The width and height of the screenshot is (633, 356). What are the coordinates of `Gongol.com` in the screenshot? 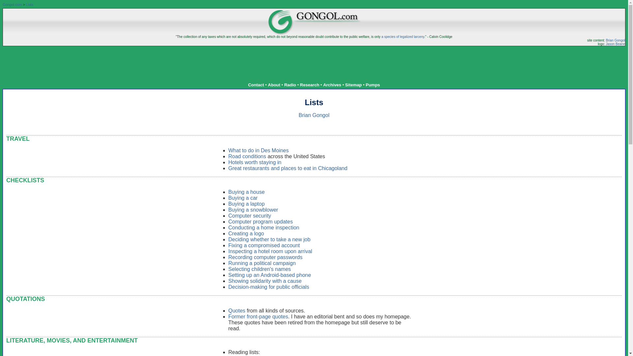 It's located at (12, 5).